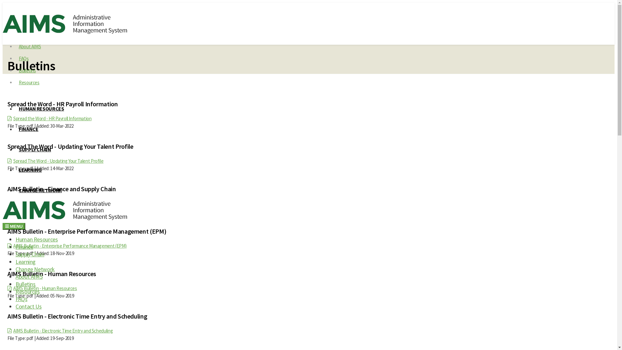 The height and width of the screenshot is (350, 622). I want to click on Bulletins, so click(26, 284).